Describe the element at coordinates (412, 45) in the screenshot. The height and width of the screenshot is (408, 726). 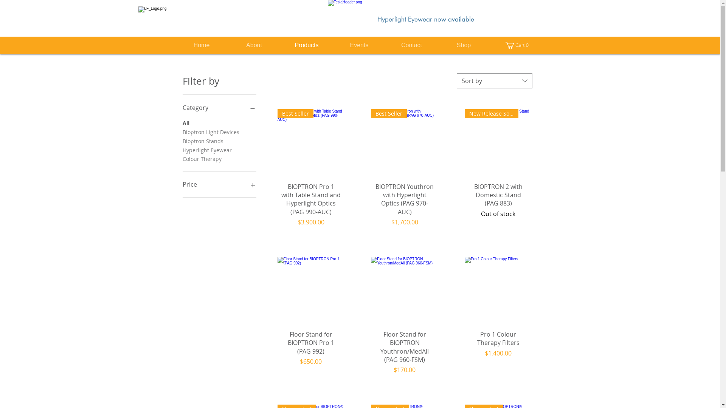
I see `Contact` at that location.